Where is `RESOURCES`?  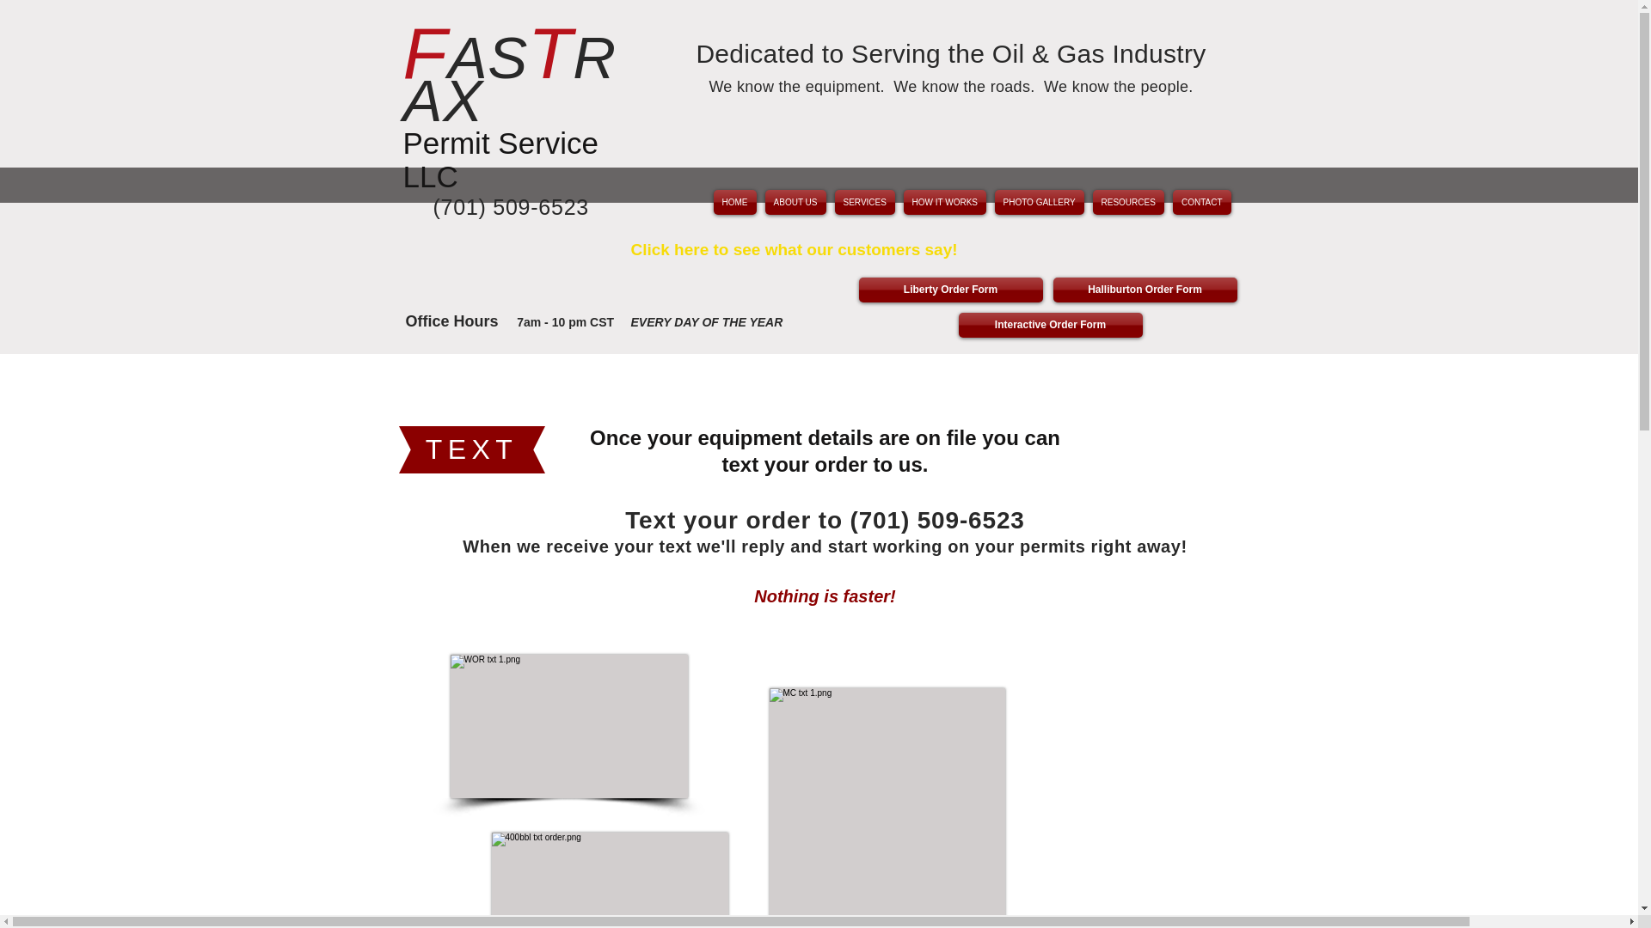
RESOURCES is located at coordinates (1128, 202).